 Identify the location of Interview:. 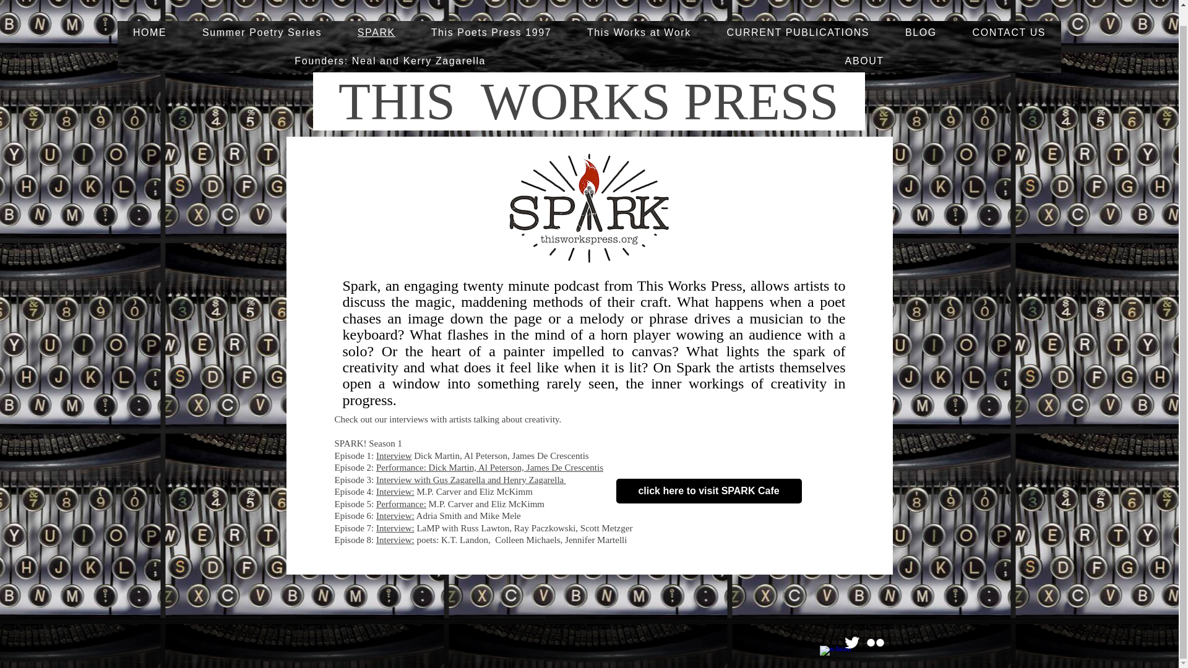
(395, 528).